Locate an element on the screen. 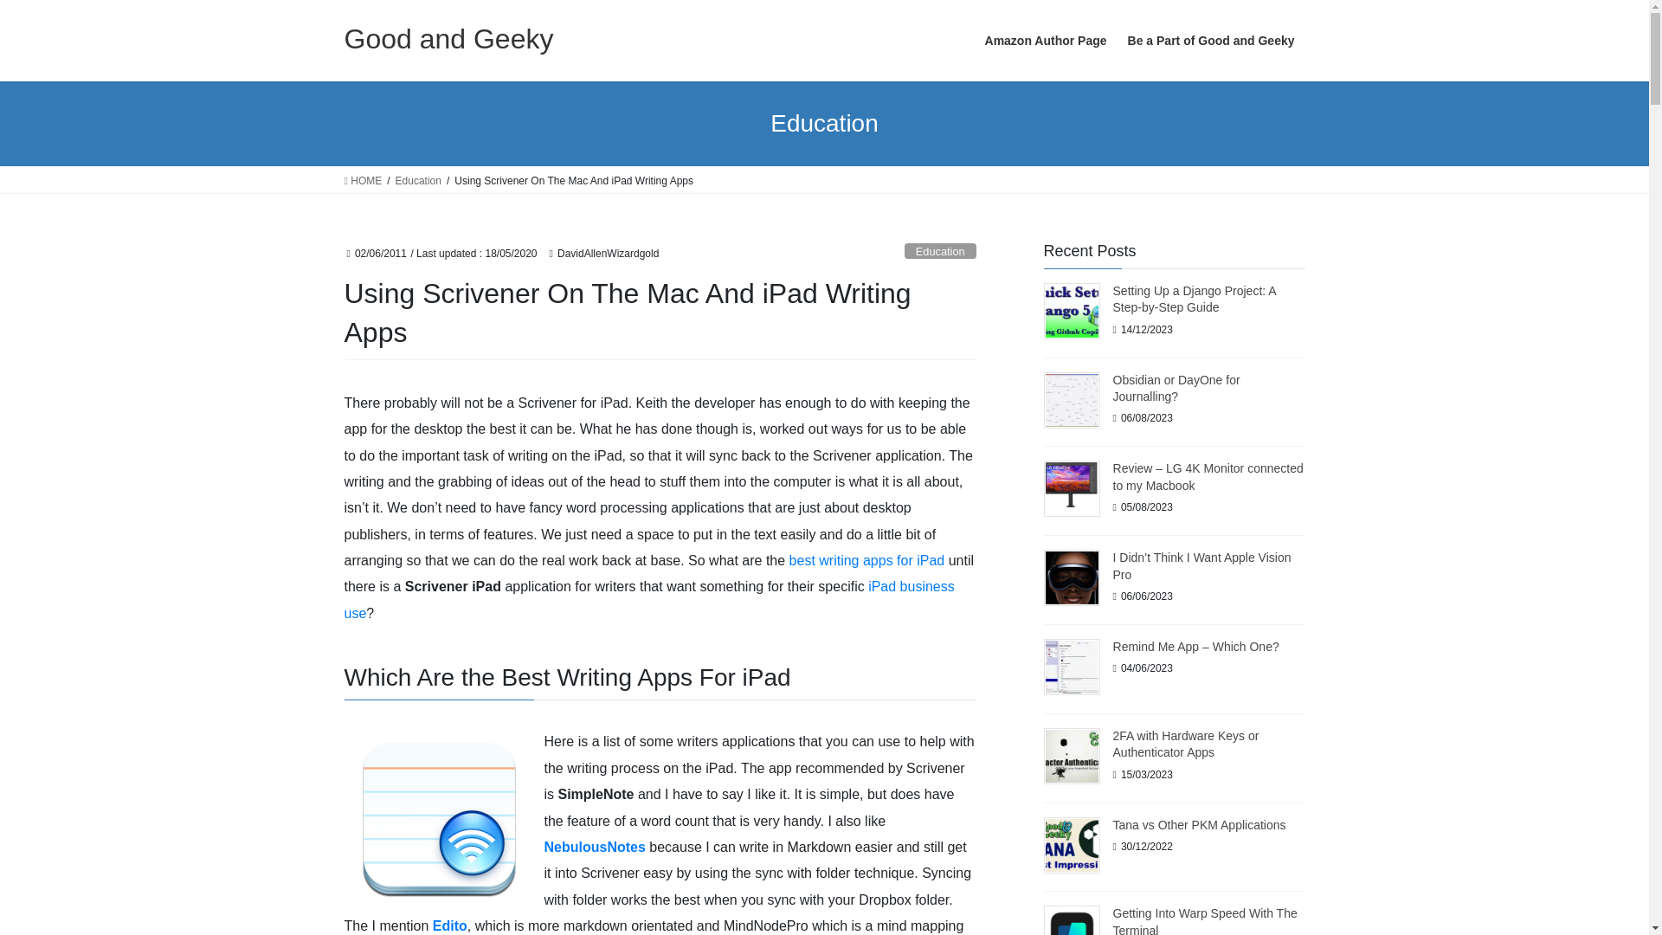  iPad business use is located at coordinates (649, 599).